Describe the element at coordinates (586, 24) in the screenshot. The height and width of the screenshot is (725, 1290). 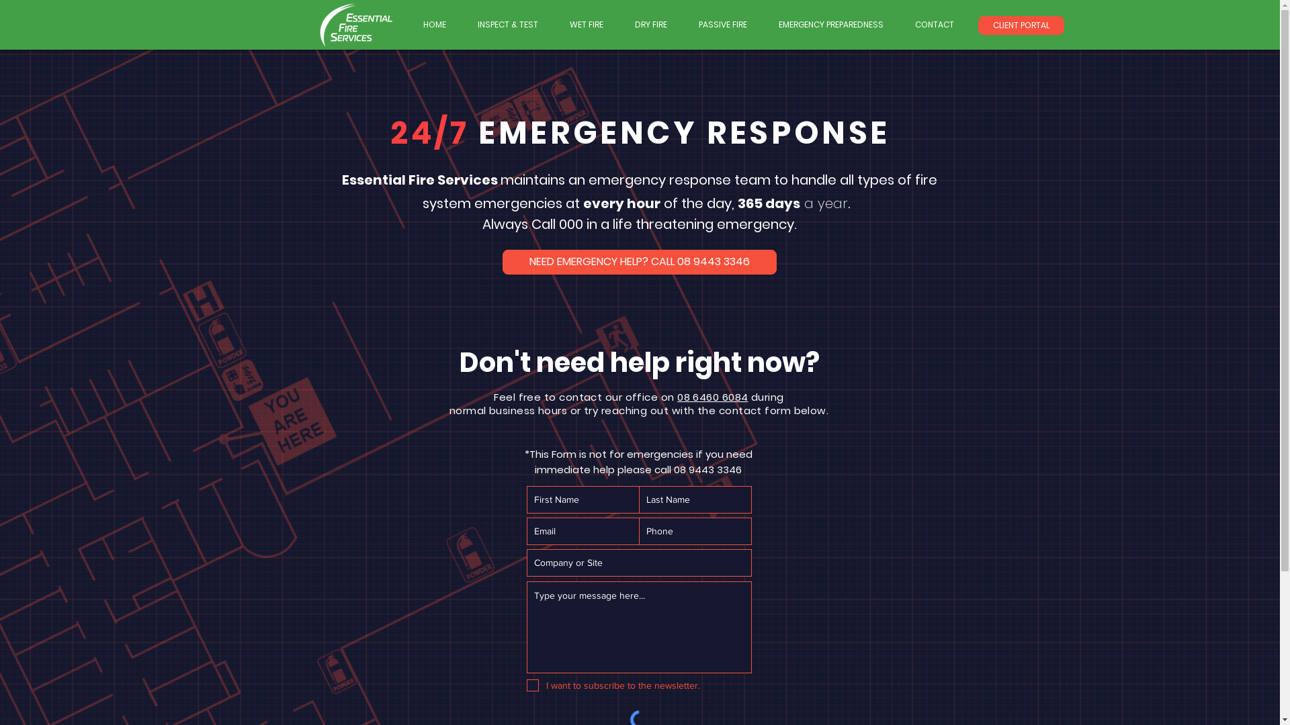
I see `WET FIRE` at that location.